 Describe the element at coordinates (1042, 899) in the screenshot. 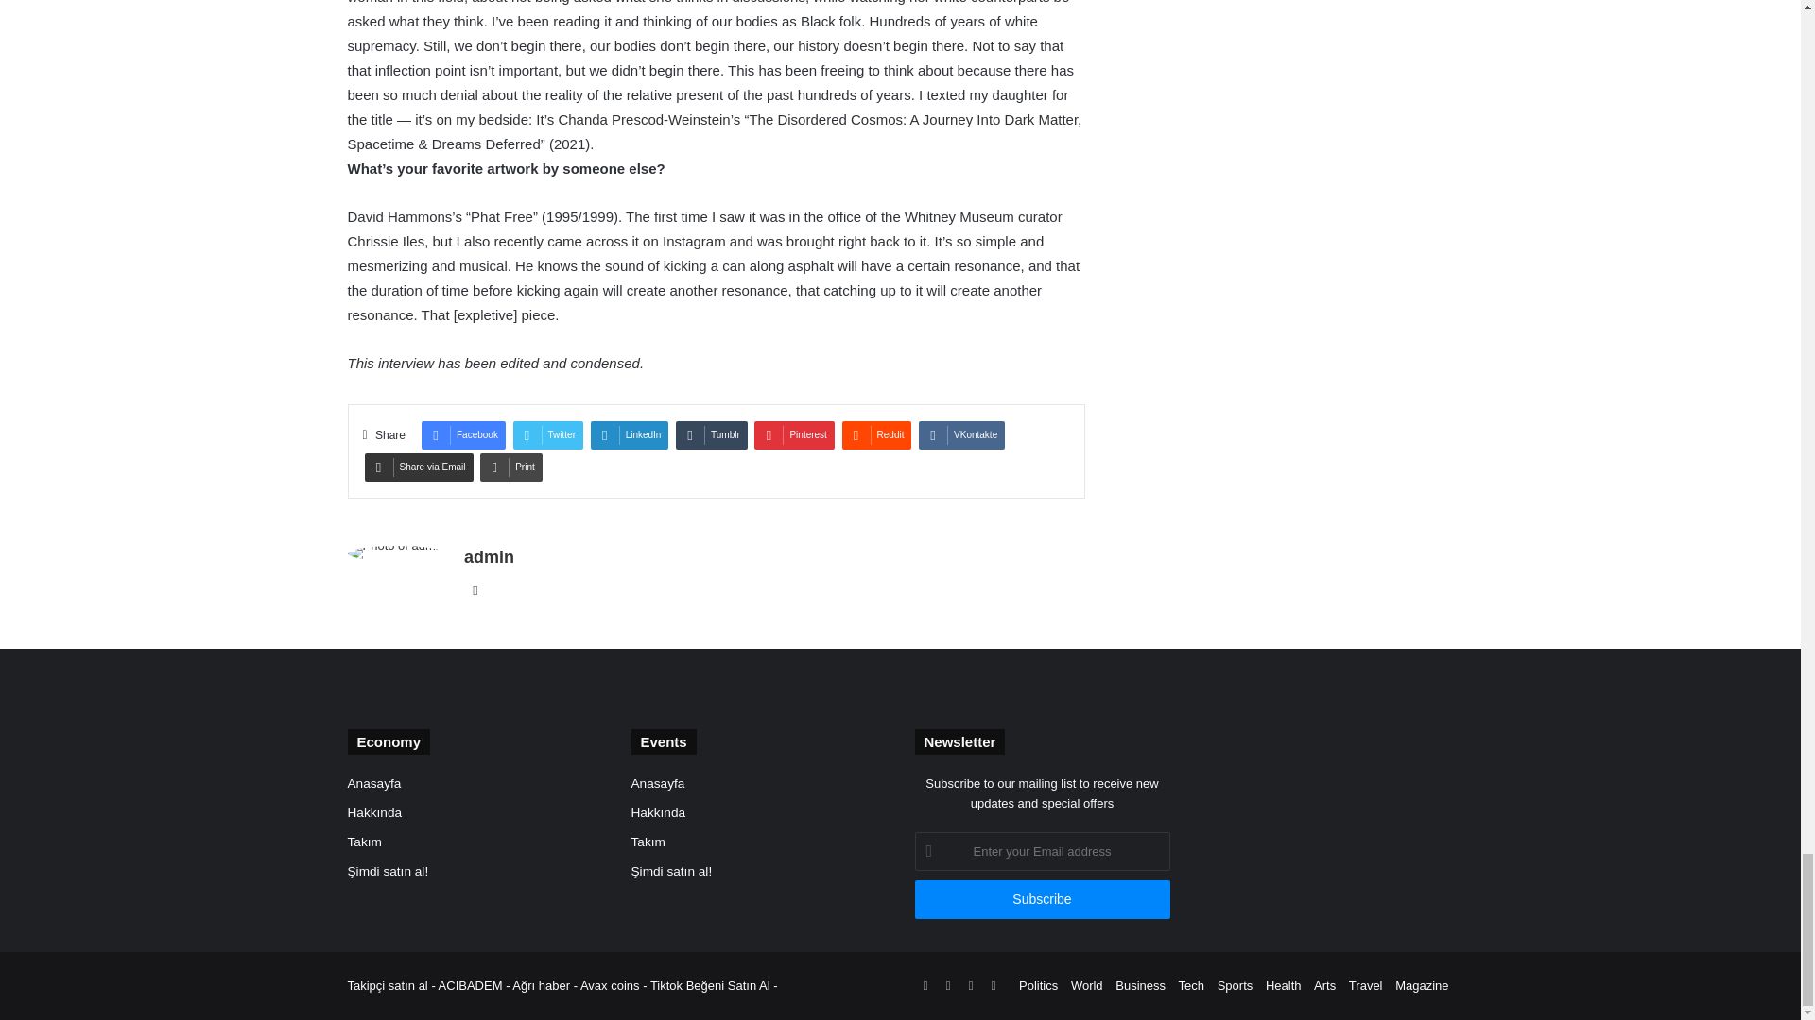

I see `Subscribe` at that location.